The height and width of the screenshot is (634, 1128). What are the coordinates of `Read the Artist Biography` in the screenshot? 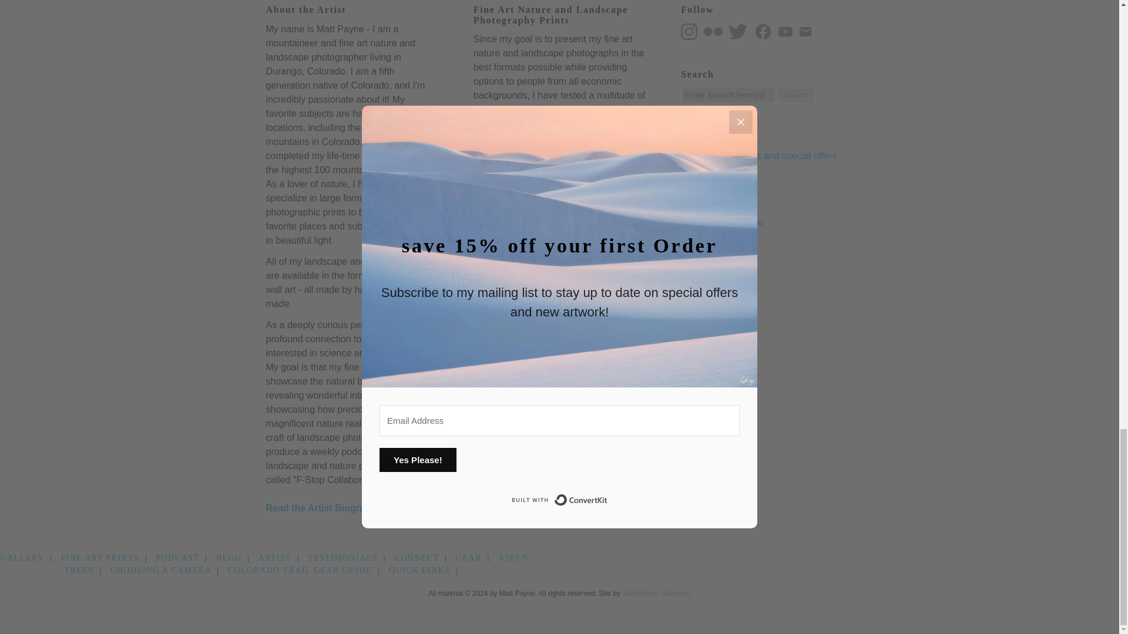 It's located at (323, 508).